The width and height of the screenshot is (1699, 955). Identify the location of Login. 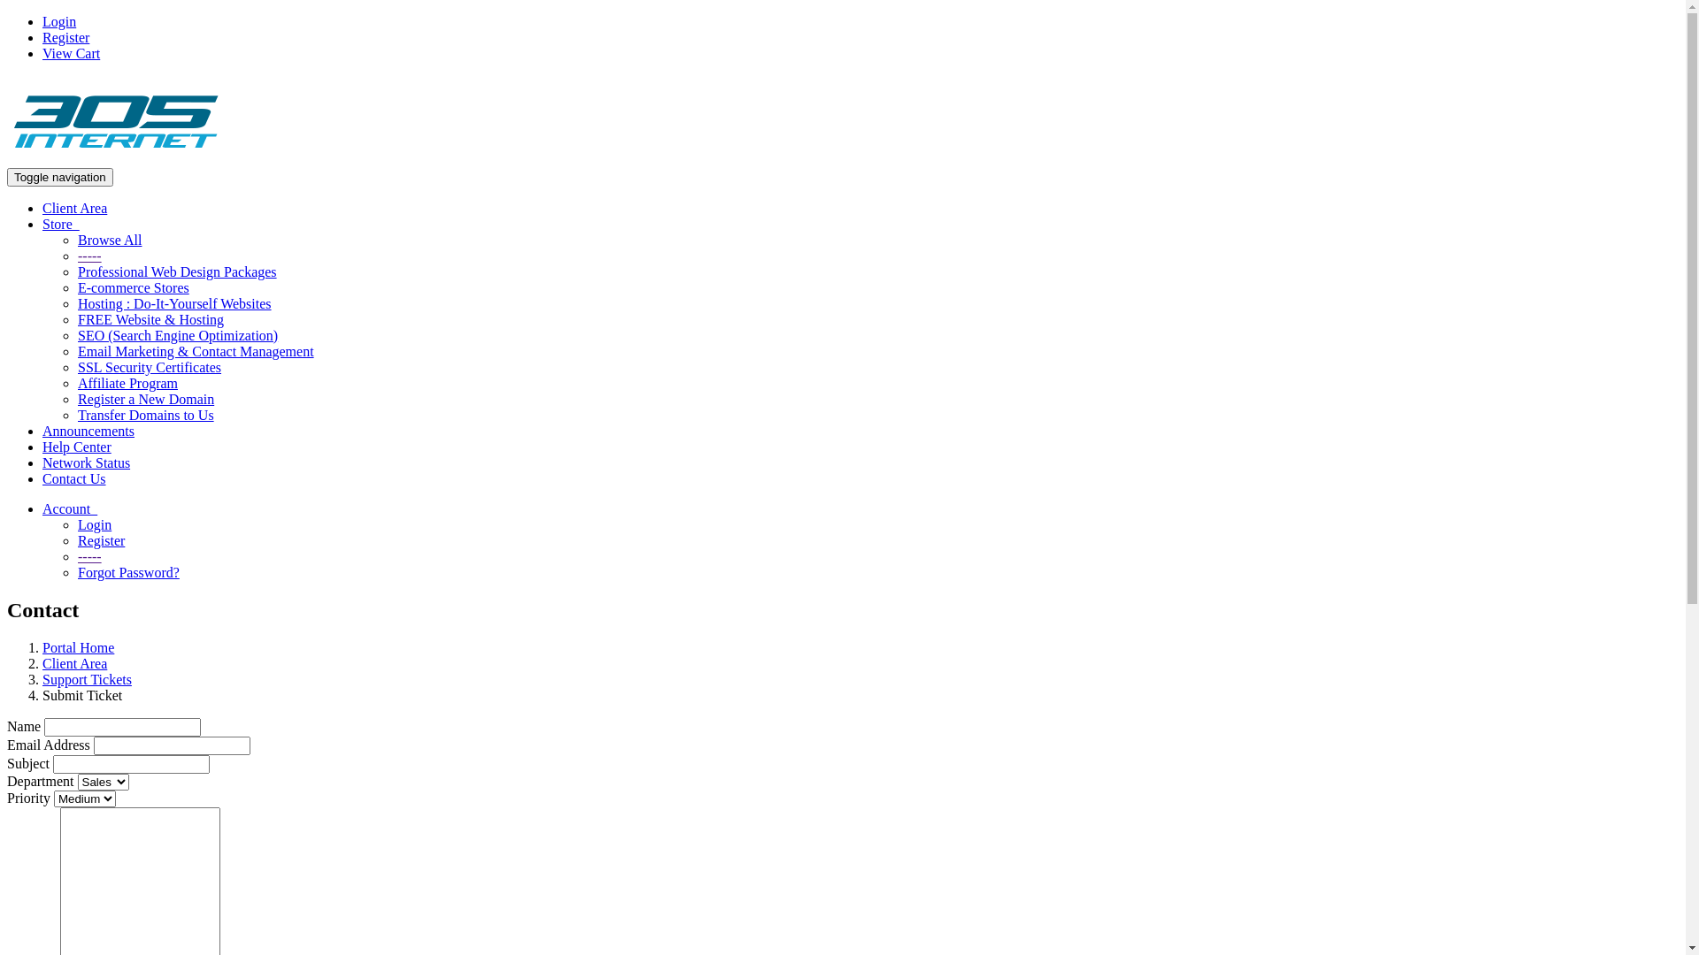
(59, 21).